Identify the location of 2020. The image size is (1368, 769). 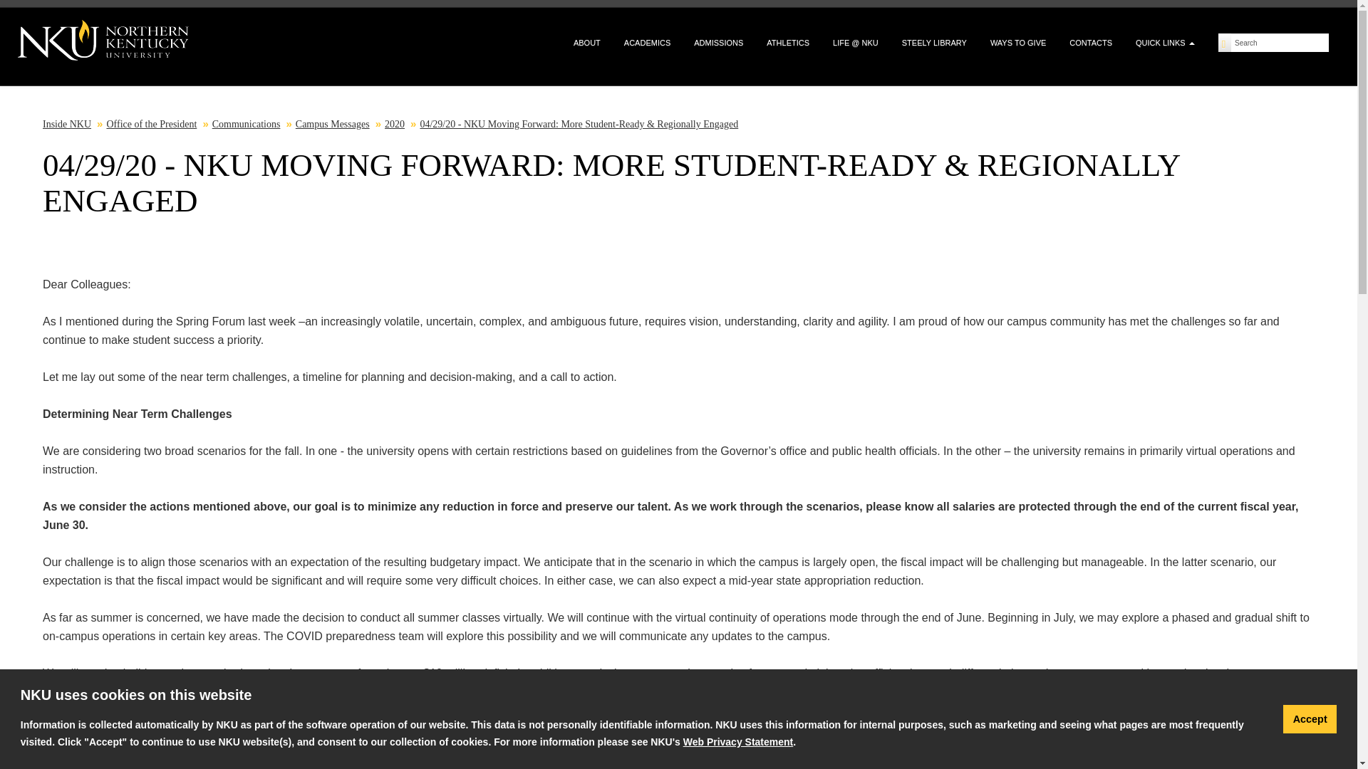
(395, 124).